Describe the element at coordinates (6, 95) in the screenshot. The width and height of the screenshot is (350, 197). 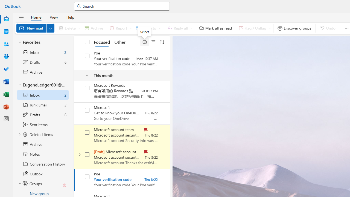
I see `Excel` at that location.